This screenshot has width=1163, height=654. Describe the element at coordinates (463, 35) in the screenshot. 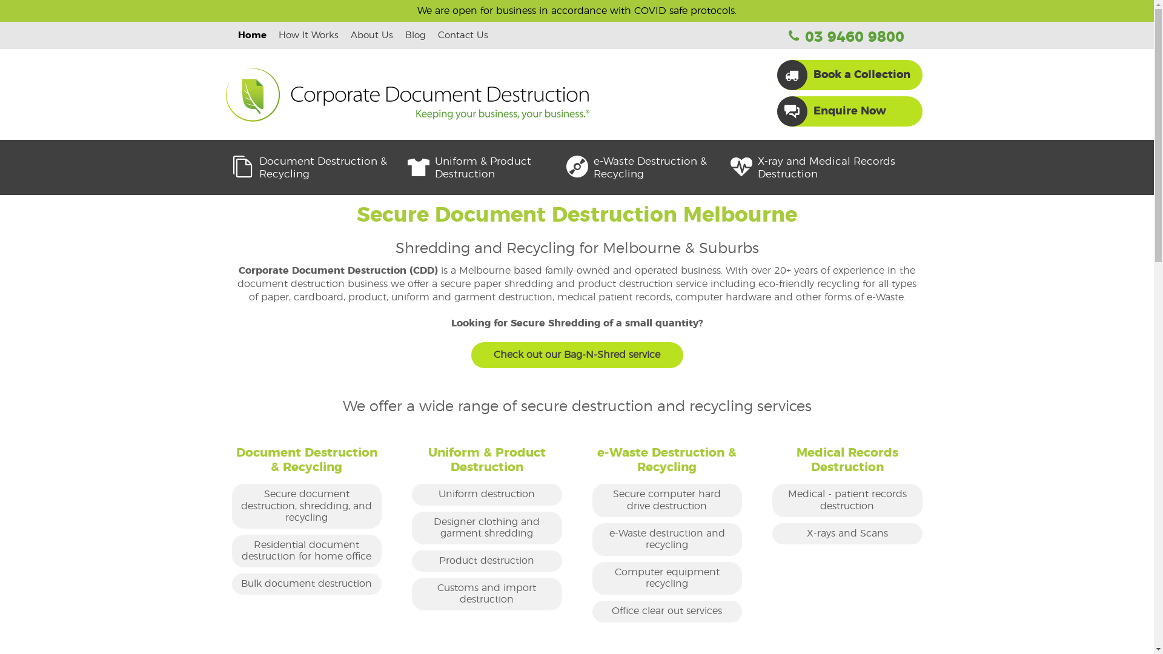

I see `Contact Us` at that location.